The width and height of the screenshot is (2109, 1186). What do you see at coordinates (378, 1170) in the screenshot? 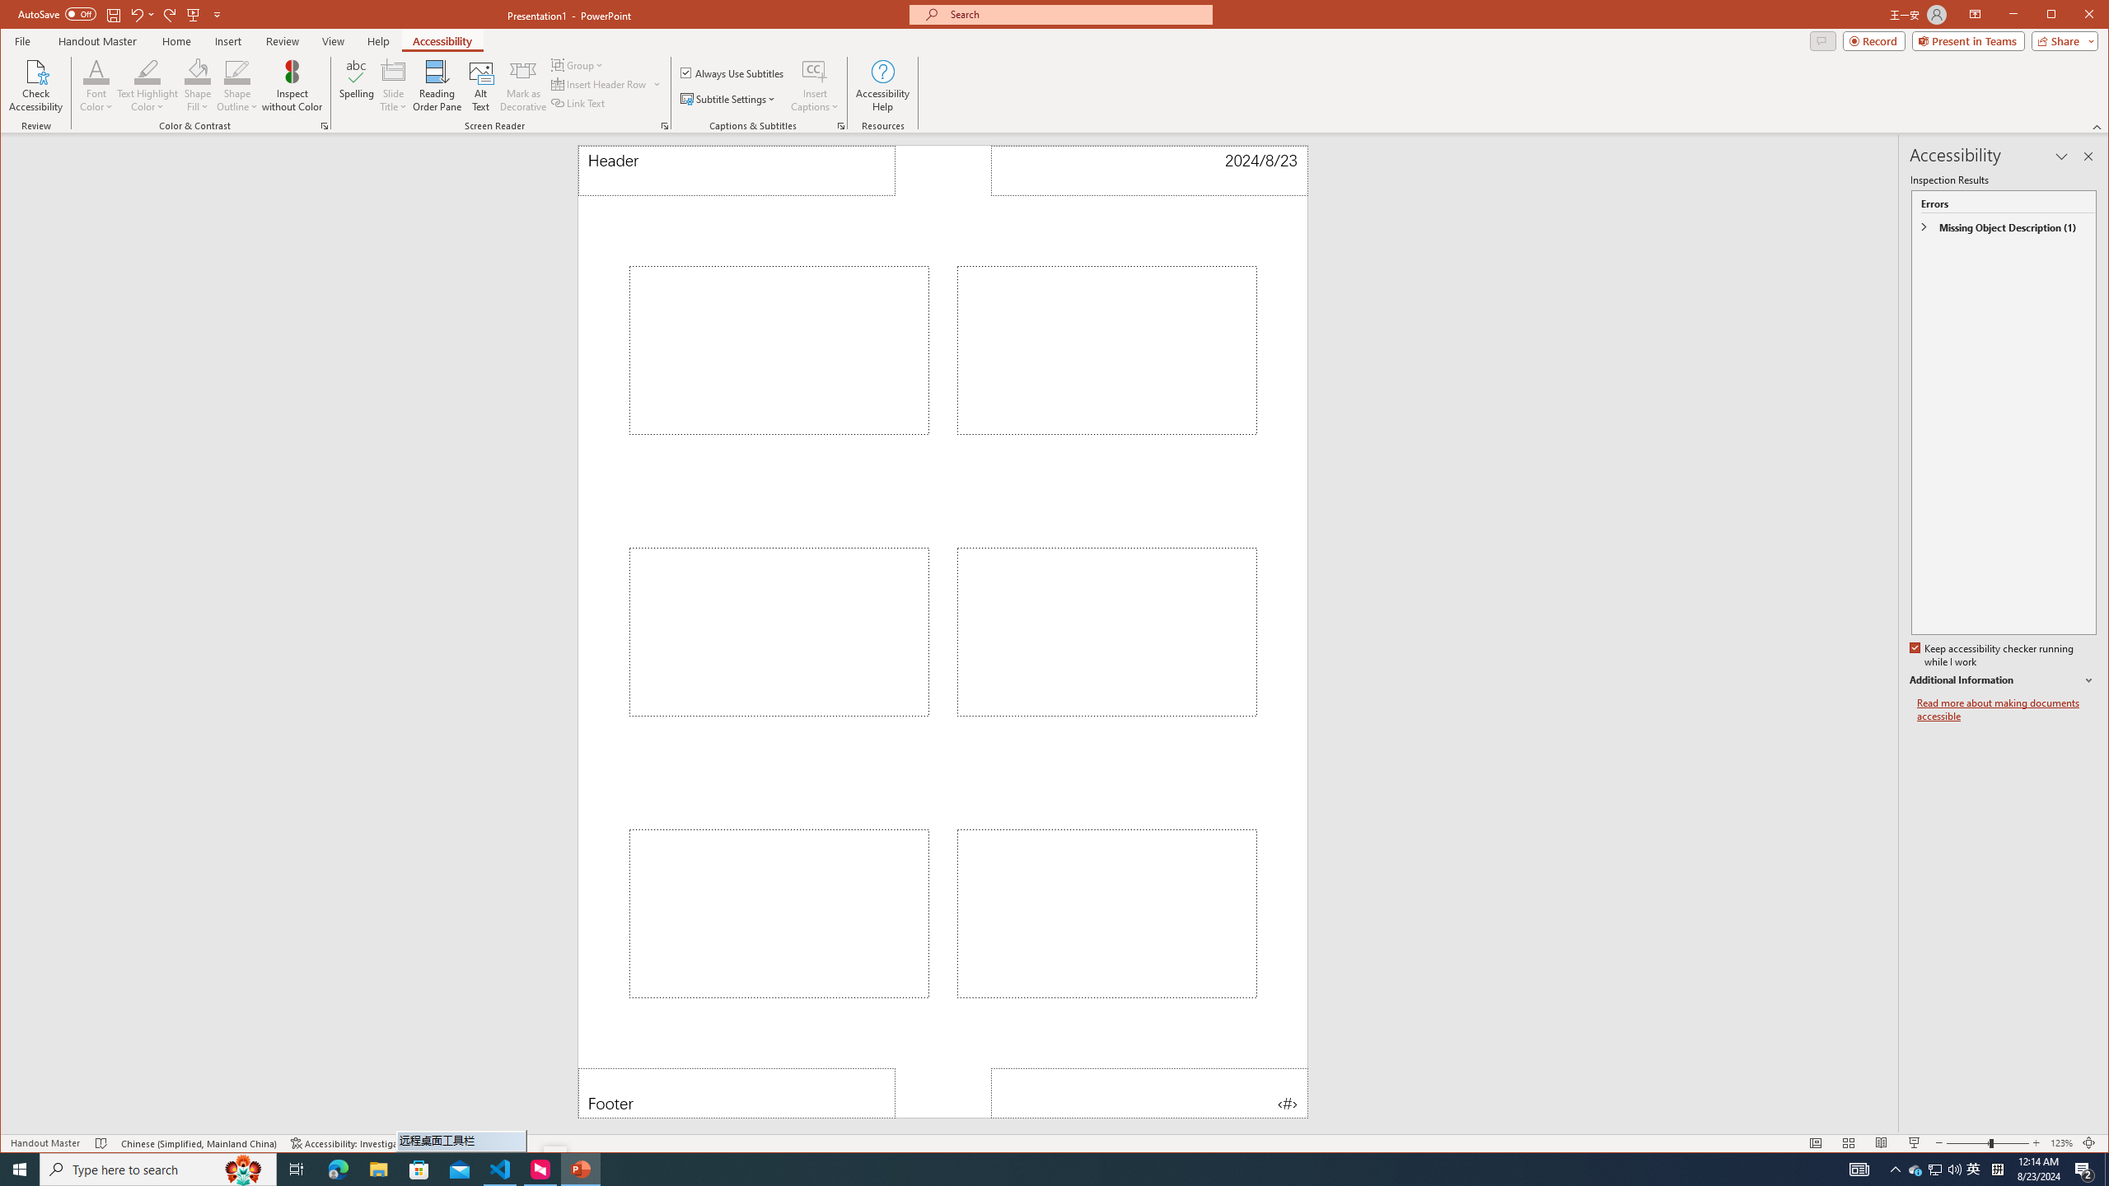
I see `File Explorer` at bounding box center [378, 1170].